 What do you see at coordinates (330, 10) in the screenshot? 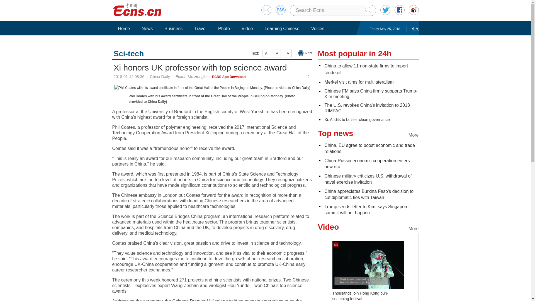
I see `Search Ecns` at bounding box center [330, 10].